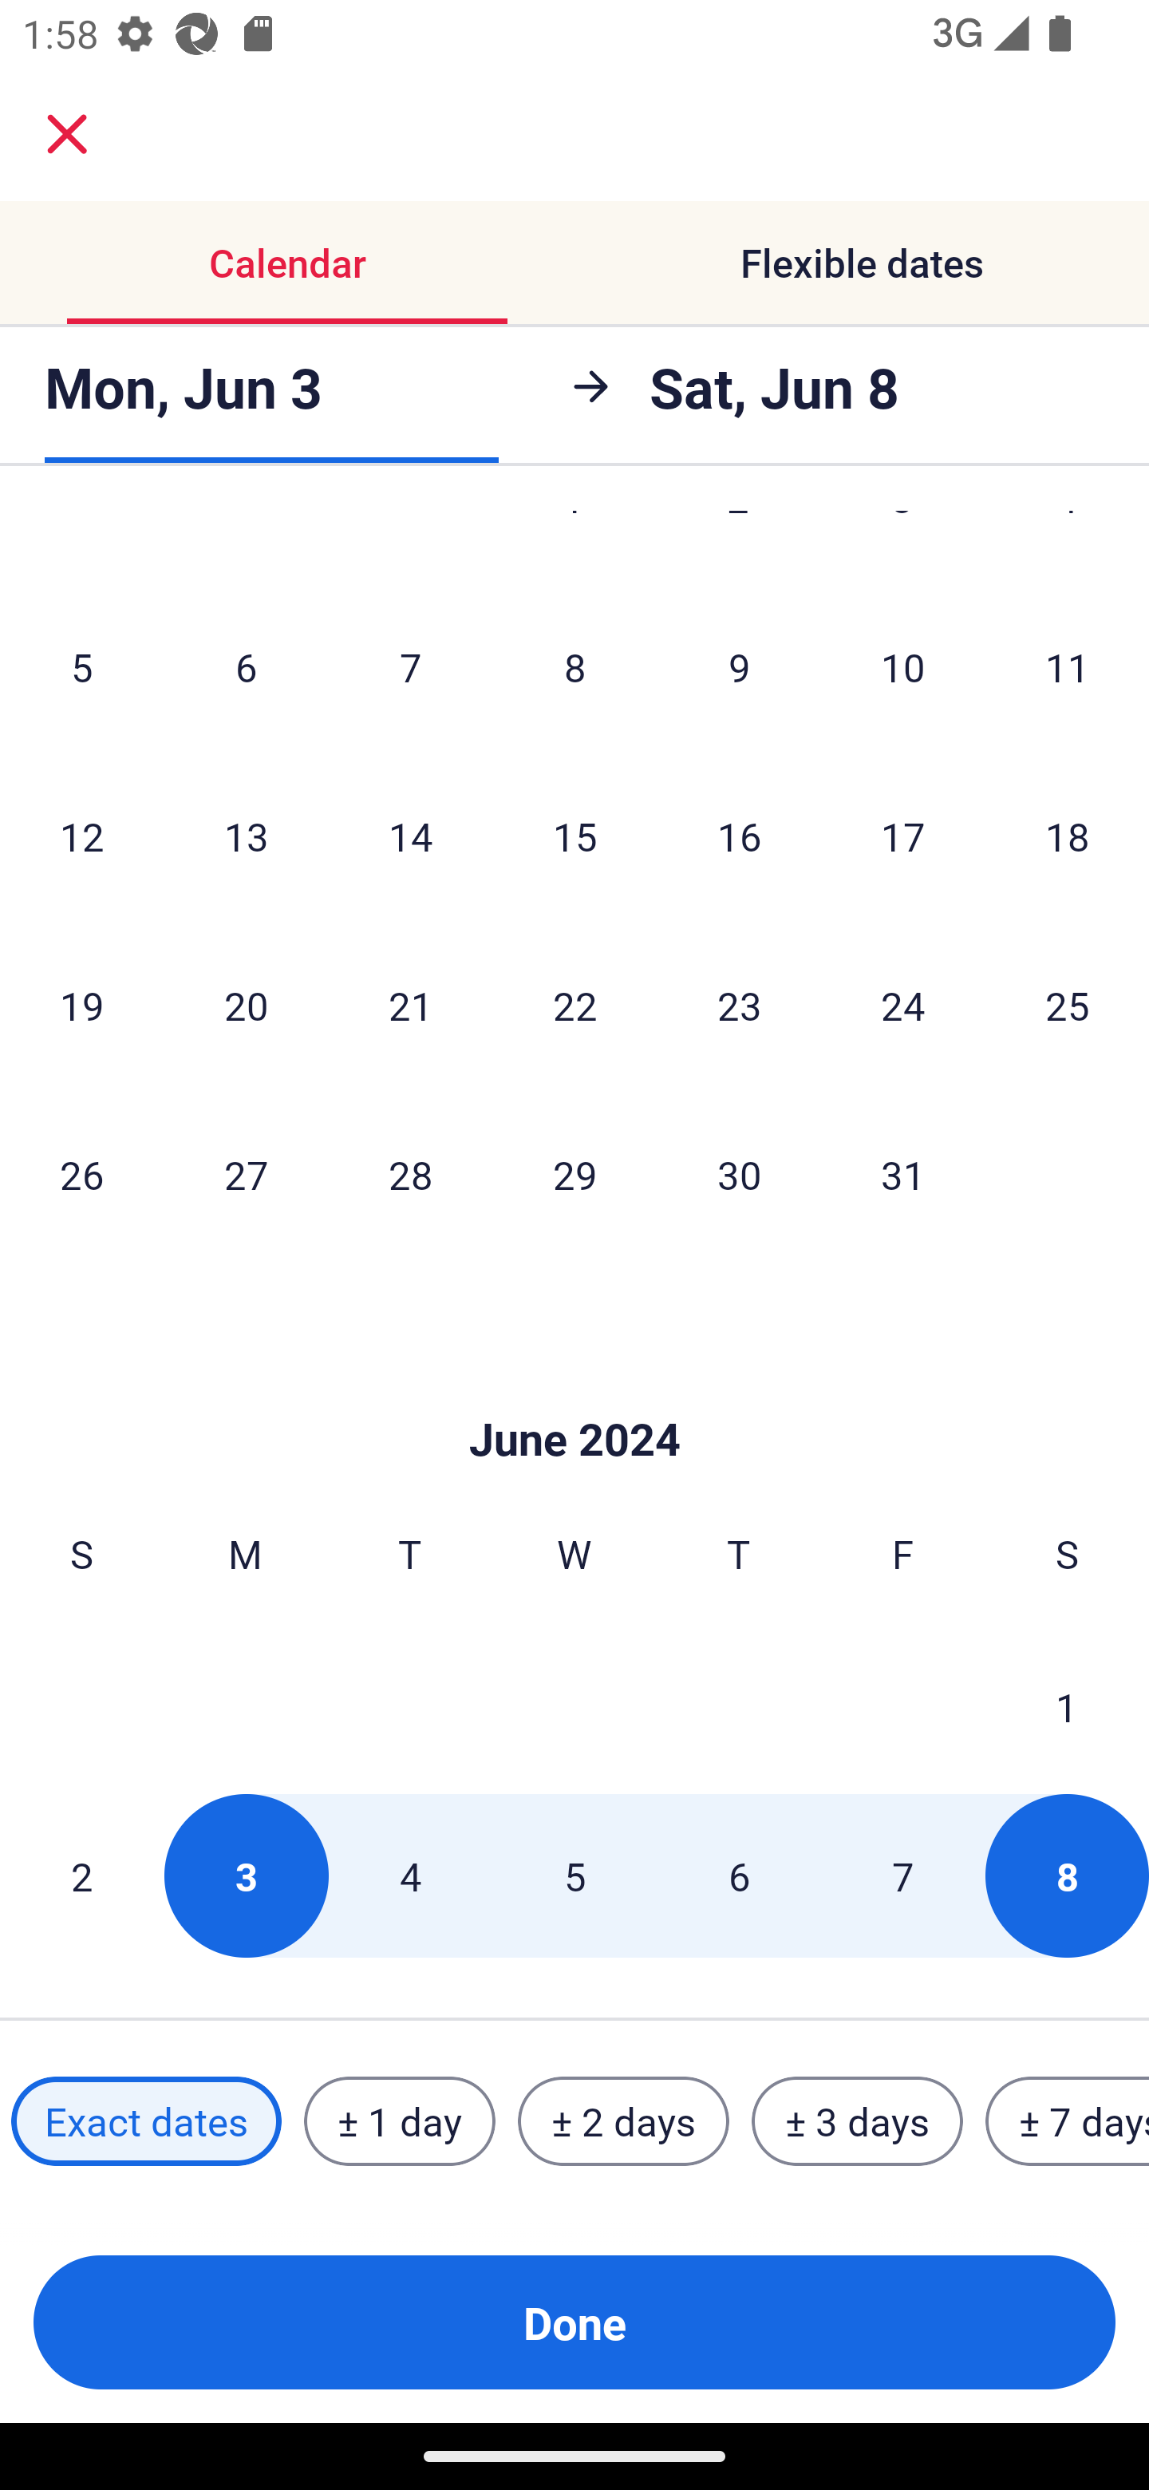 The width and height of the screenshot is (1149, 2490). Describe the element at coordinates (1068, 2121) in the screenshot. I see `± 7 days` at that location.